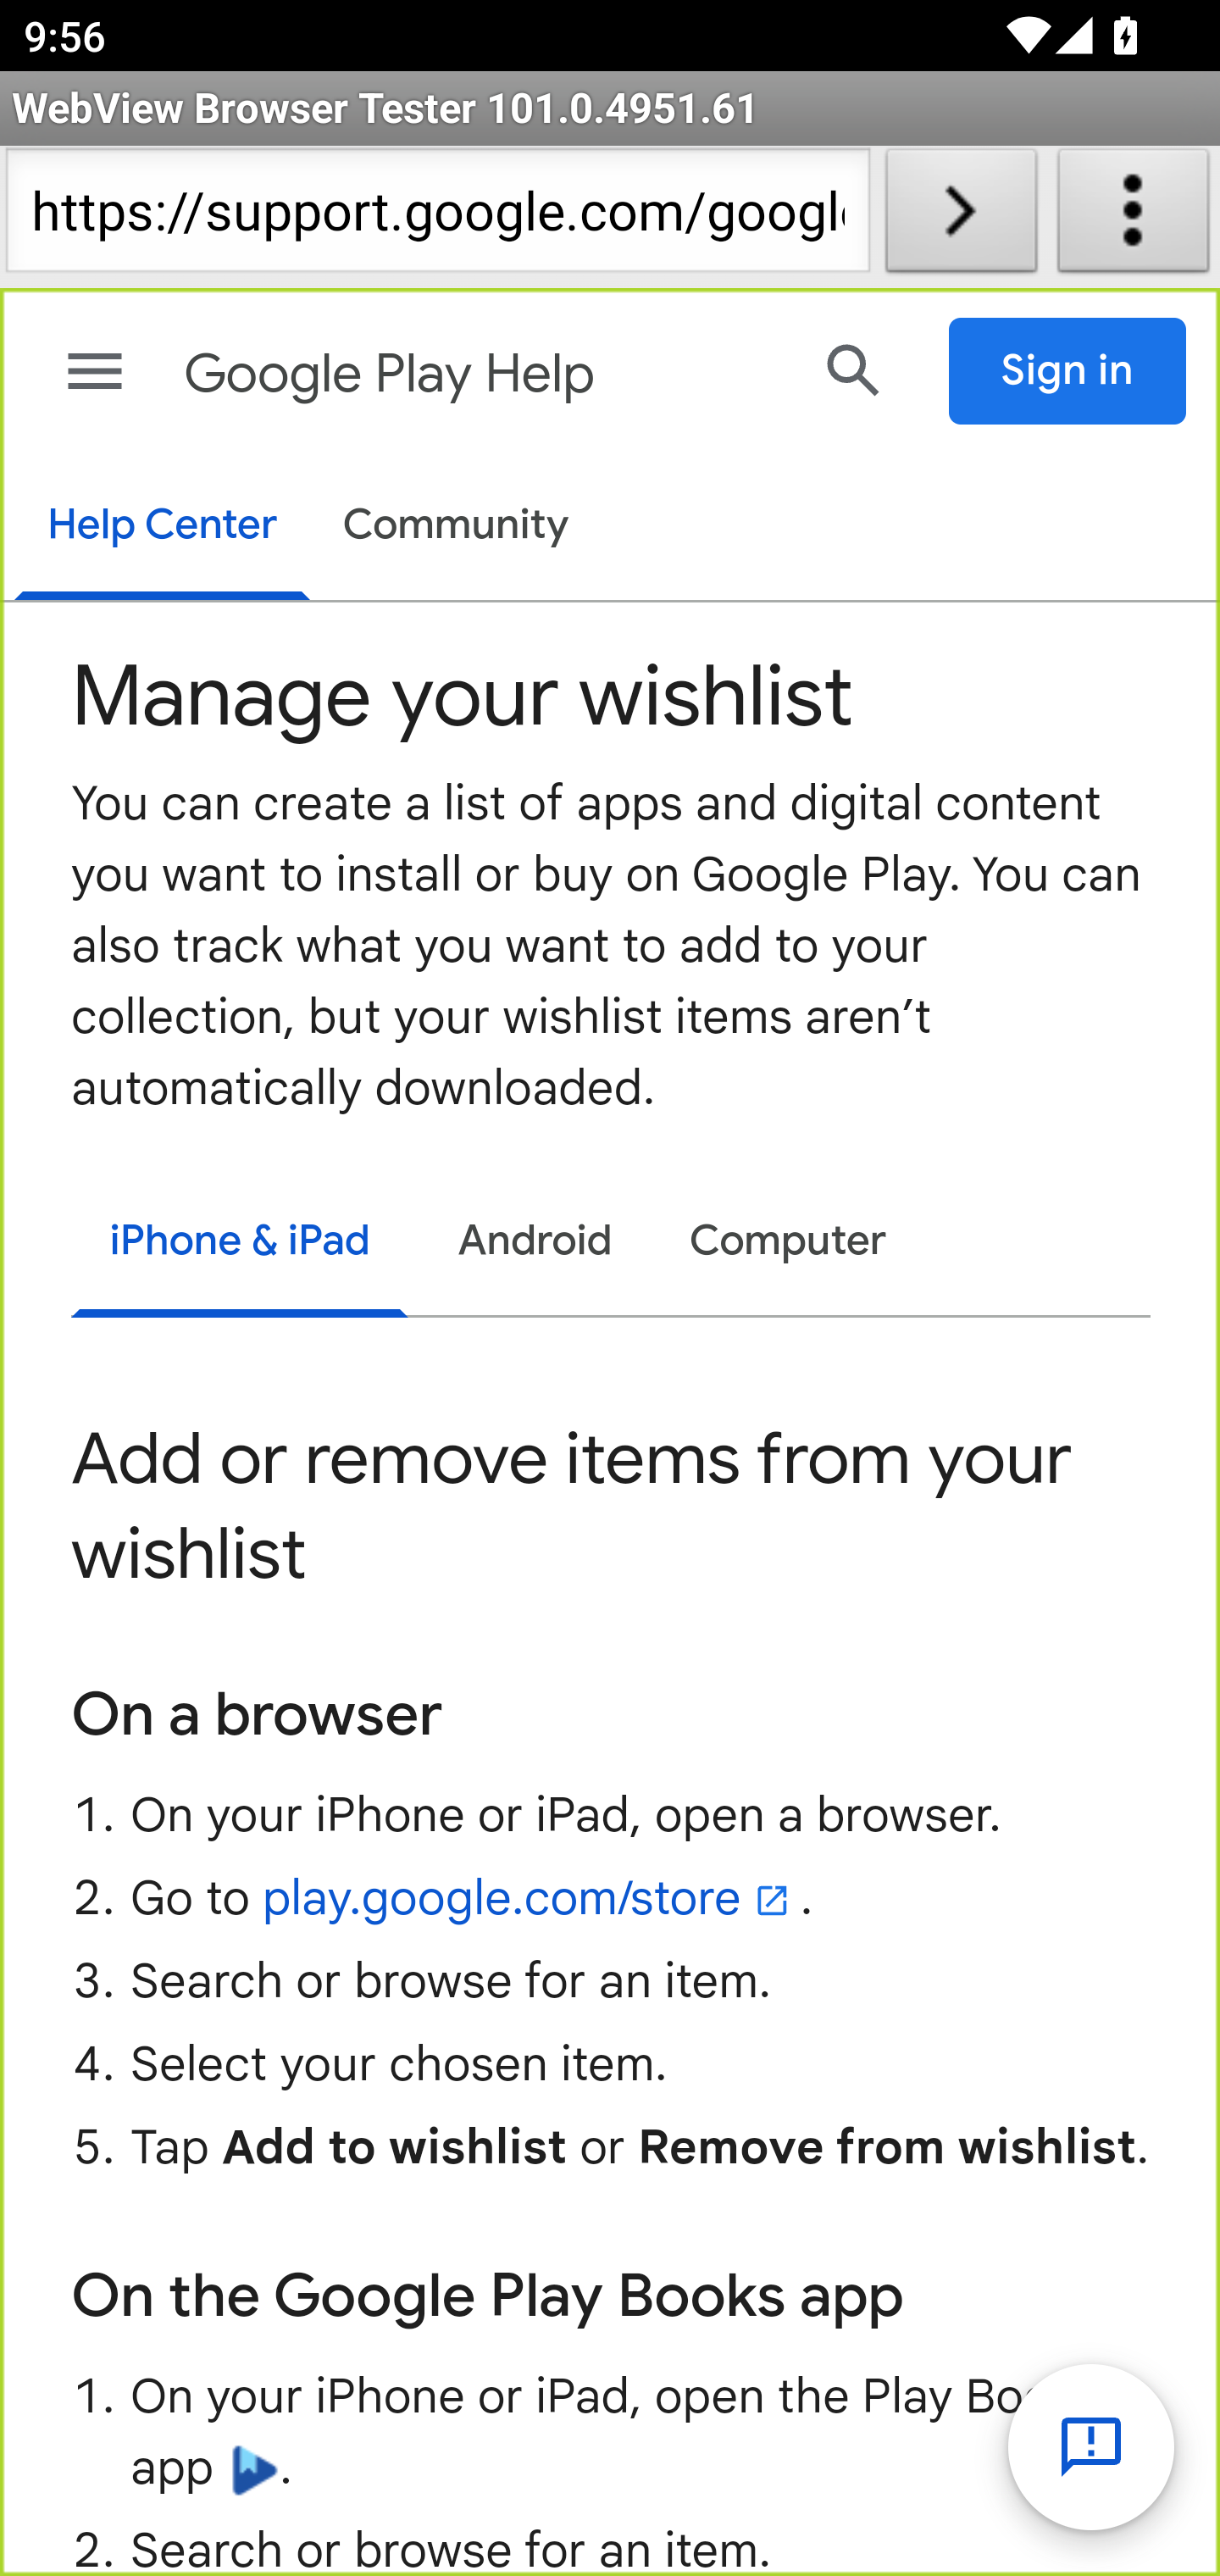 This screenshot has width=1220, height=2576. Describe the element at coordinates (480, 375) in the screenshot. I see `Google Play Help` at that location.